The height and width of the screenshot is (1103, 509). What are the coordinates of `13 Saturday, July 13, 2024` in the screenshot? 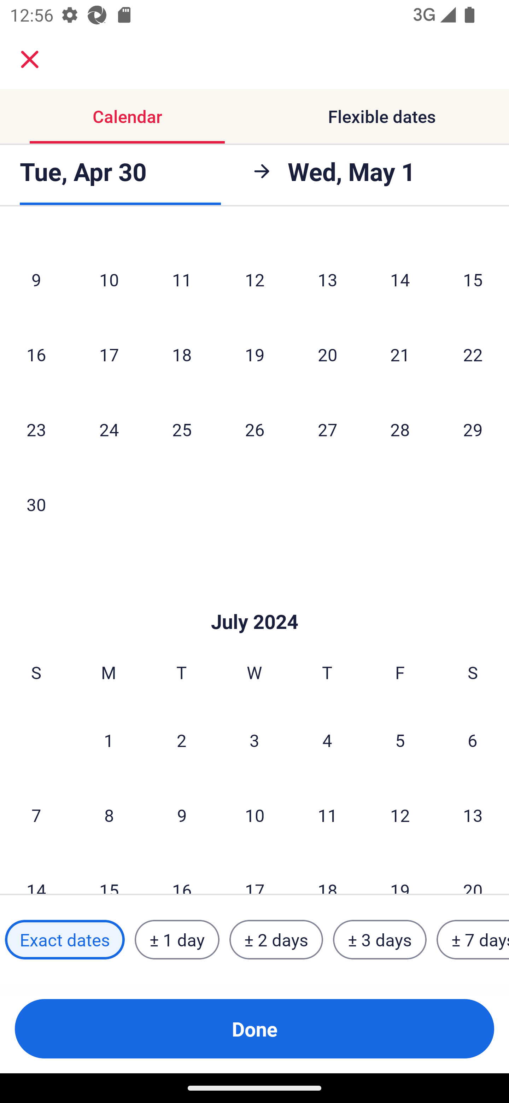 It's located at (473, 815).